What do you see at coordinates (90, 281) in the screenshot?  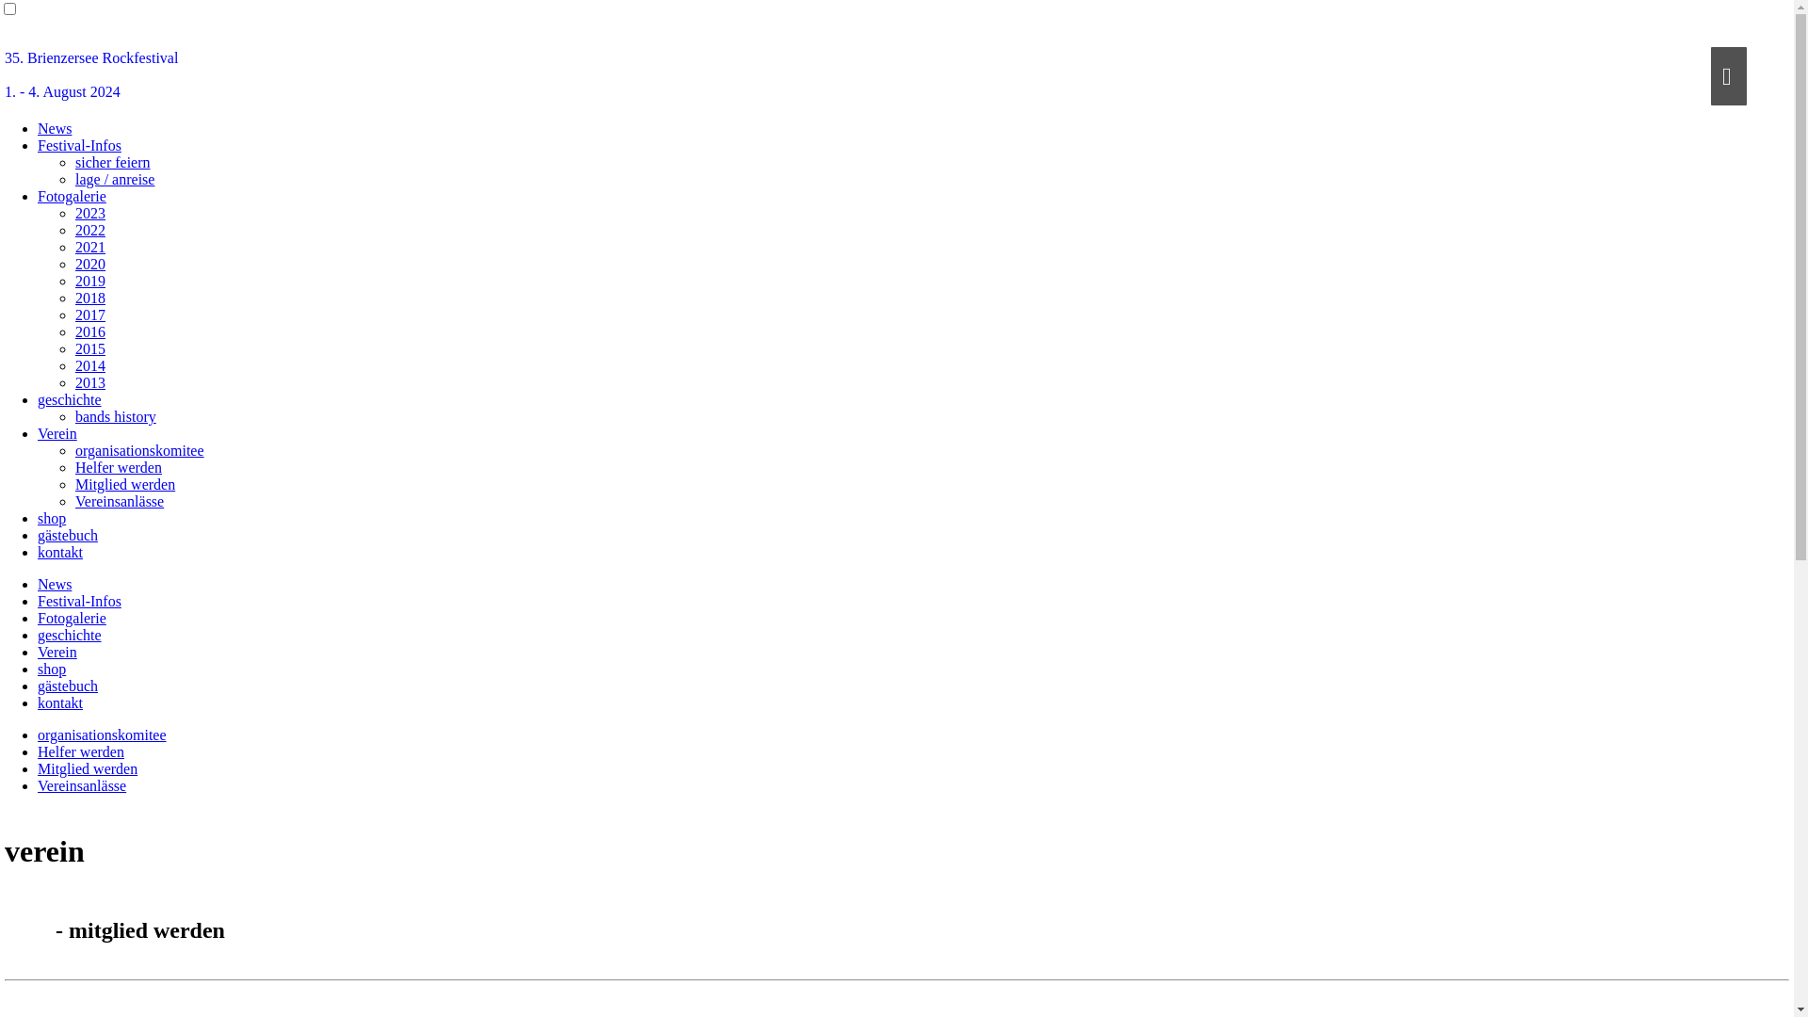 I see `2019` at bounding box center [90, 281].